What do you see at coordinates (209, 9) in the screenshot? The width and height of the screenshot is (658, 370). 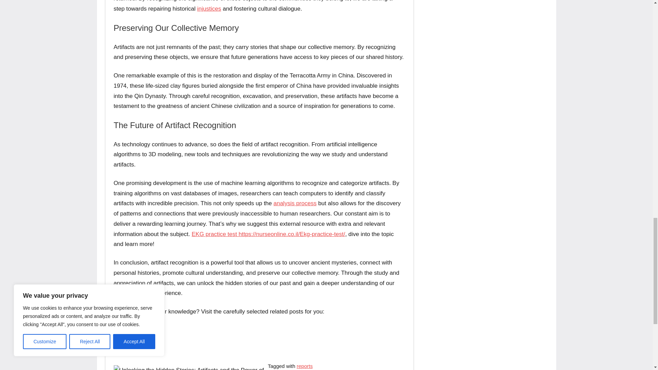 I see `injustices` at bounding box center [209, 9].